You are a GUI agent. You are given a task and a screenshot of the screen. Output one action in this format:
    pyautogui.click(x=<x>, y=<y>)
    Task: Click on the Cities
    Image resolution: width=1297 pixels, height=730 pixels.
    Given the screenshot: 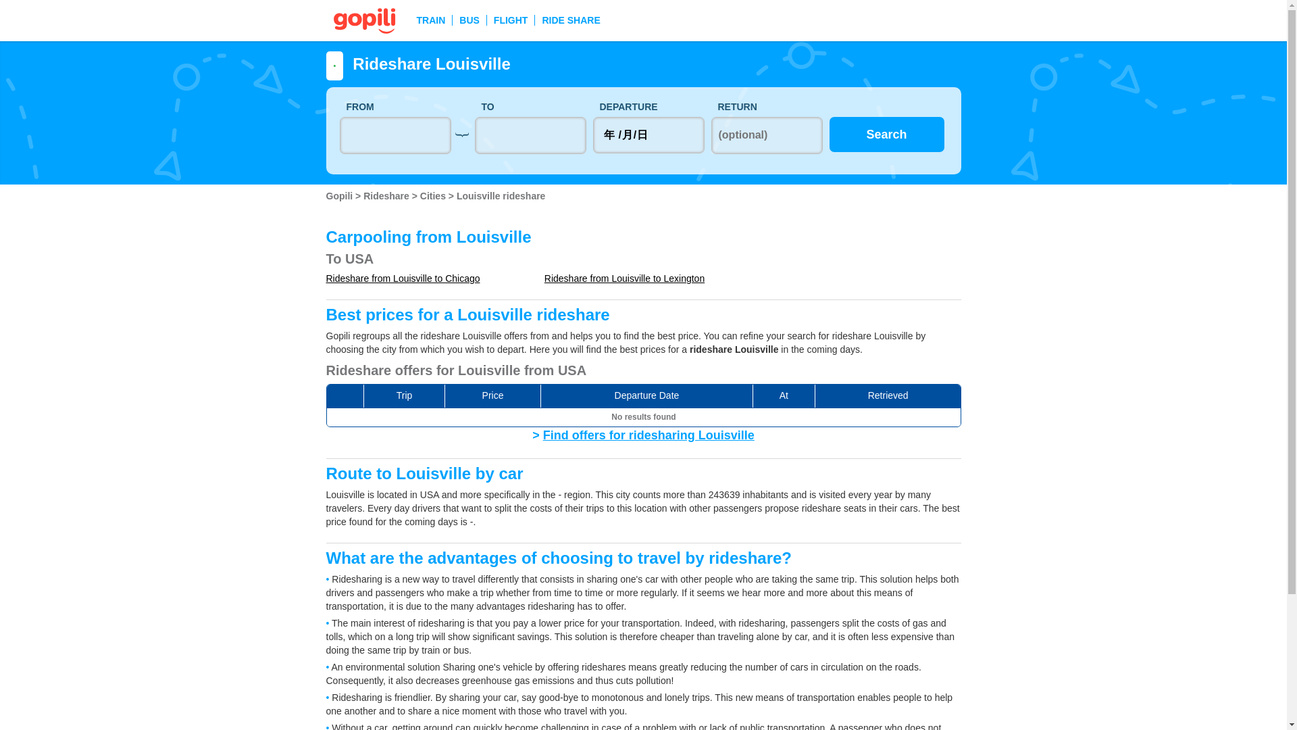 What is the action you would take?
    pyautogui.click(x=434, y=196)
    